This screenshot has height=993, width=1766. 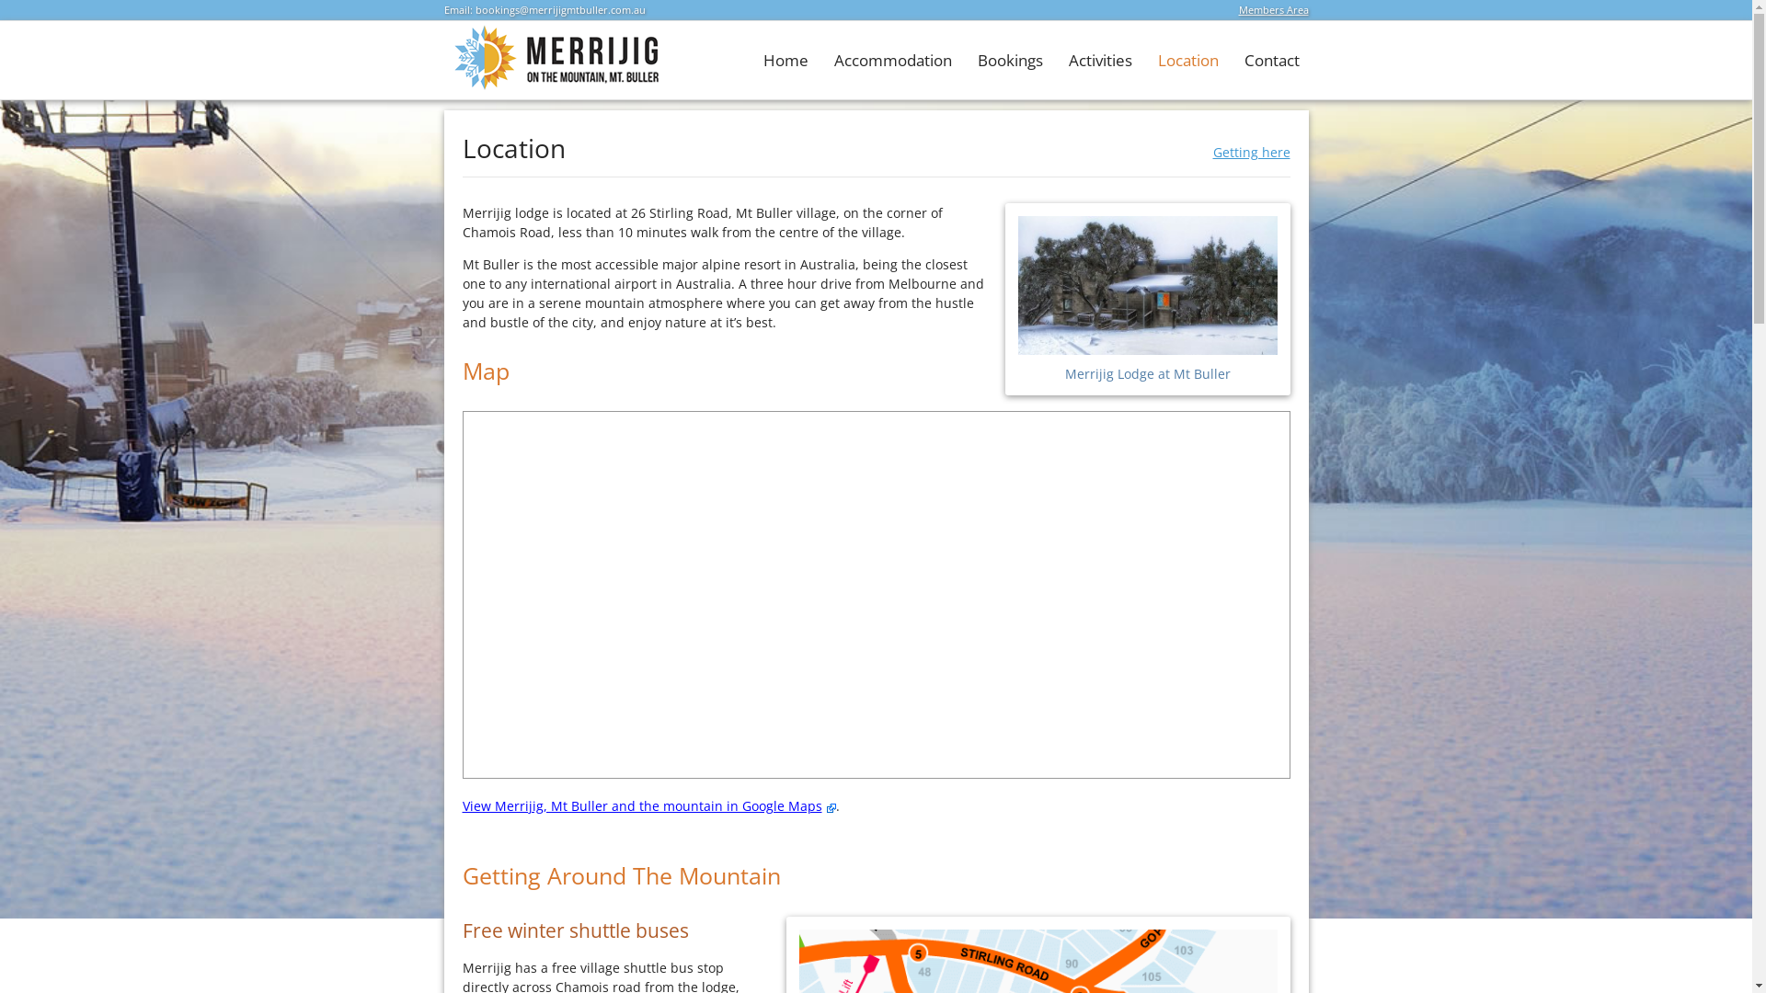 What do you see at coordinates (1100, 61) in the screenshot?
I see `Activities` at bounding box center [1100, 61].